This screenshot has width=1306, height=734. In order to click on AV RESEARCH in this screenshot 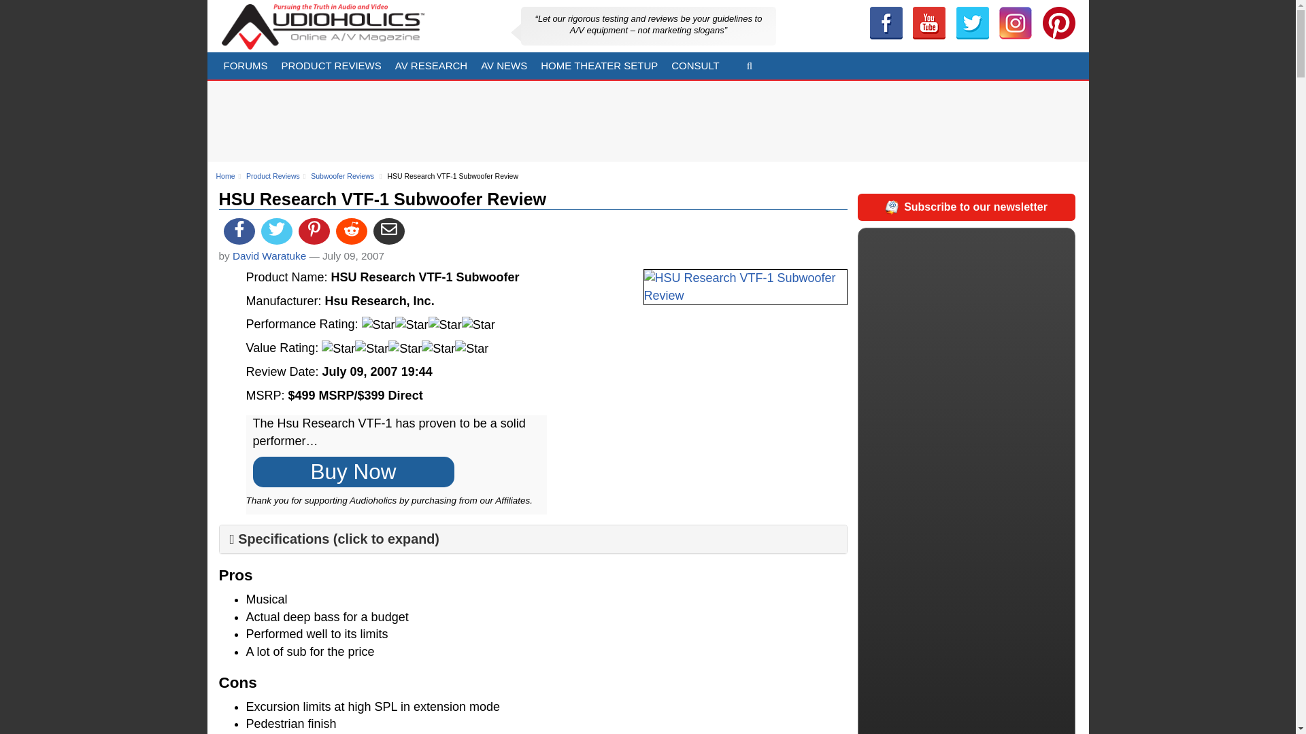, I will do `click(431, 65)`.